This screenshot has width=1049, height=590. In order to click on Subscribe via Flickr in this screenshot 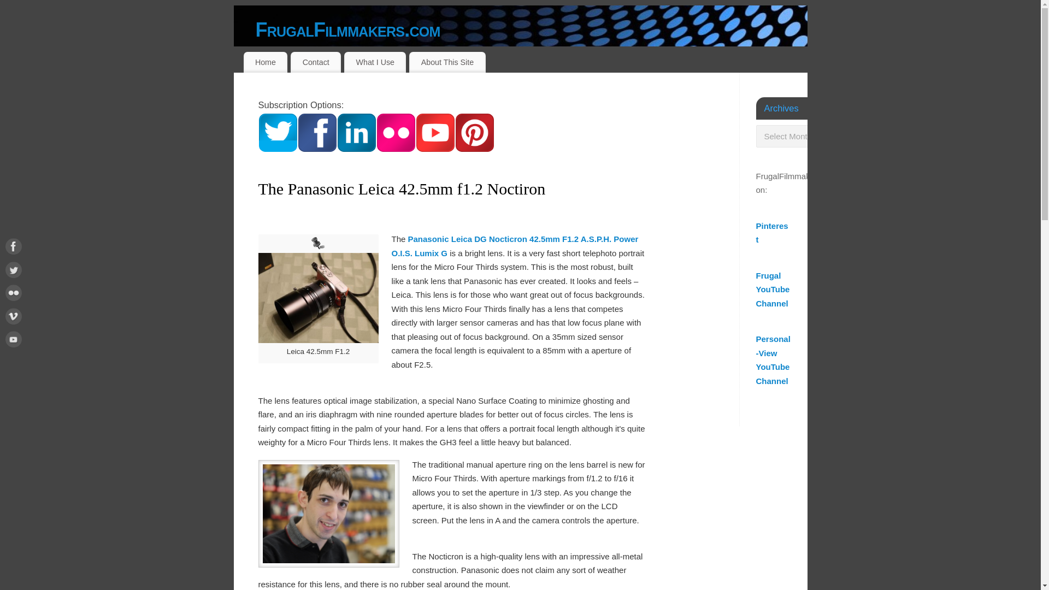, I will do `click(396, 149)`.